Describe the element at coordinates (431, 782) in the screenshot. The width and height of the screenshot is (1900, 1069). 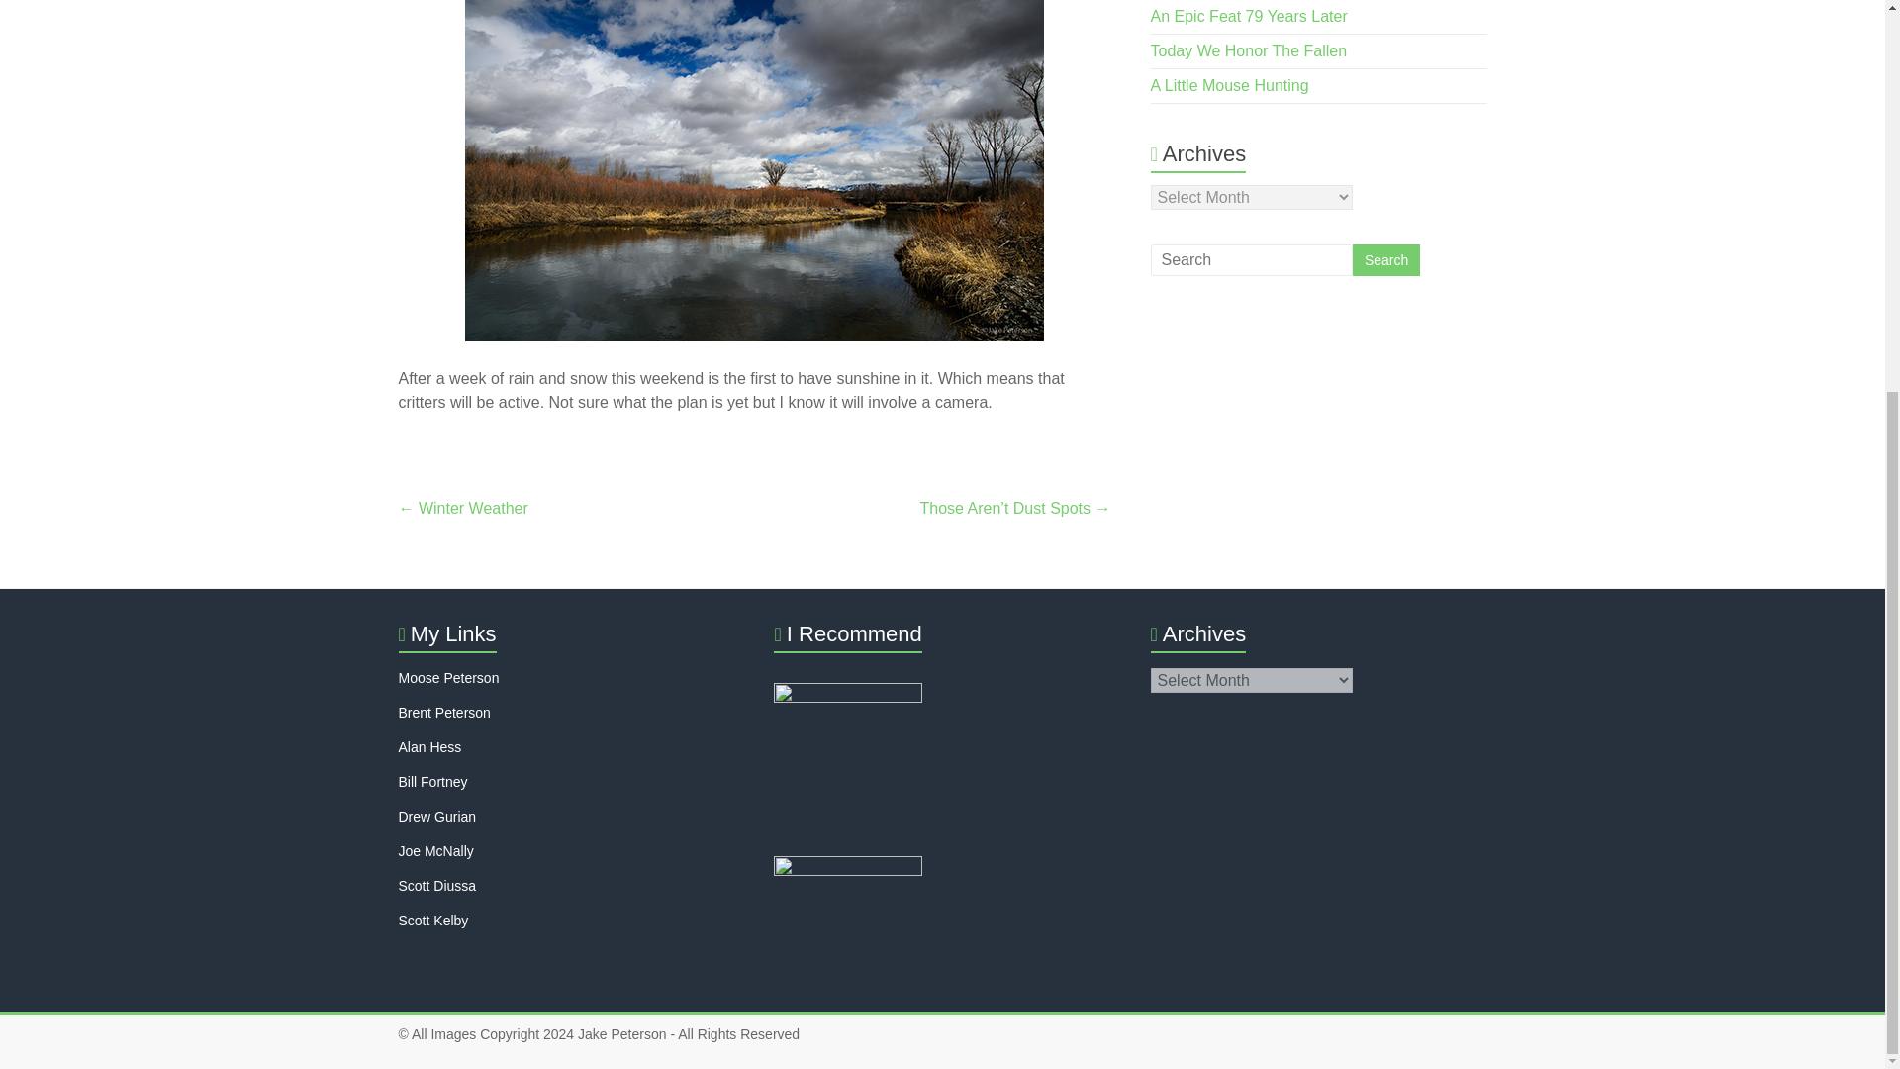
I see `Bill Fortney` at that location.